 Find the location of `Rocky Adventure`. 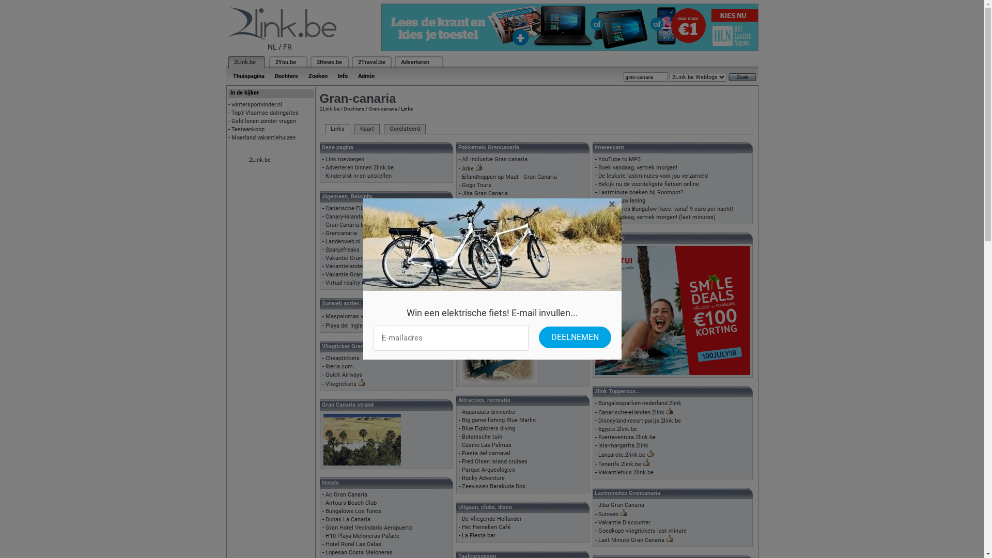

Rocky Adventure is located at coordinates (484, 478).